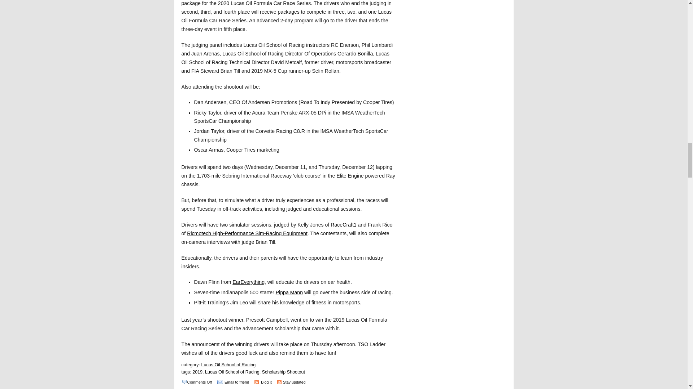  What do you see at coordinates (294, 382) in the screenshot?
I see `Stay updated` at bounding box center [294, 382].